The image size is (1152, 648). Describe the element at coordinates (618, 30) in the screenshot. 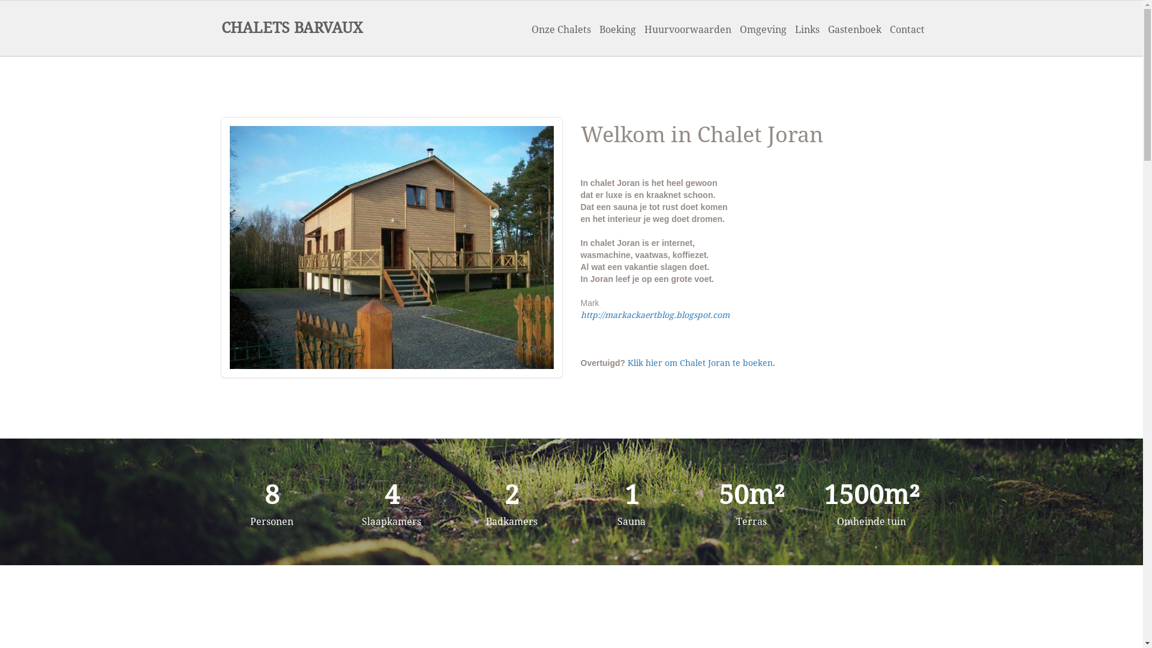

I see `Boeking` at that location.